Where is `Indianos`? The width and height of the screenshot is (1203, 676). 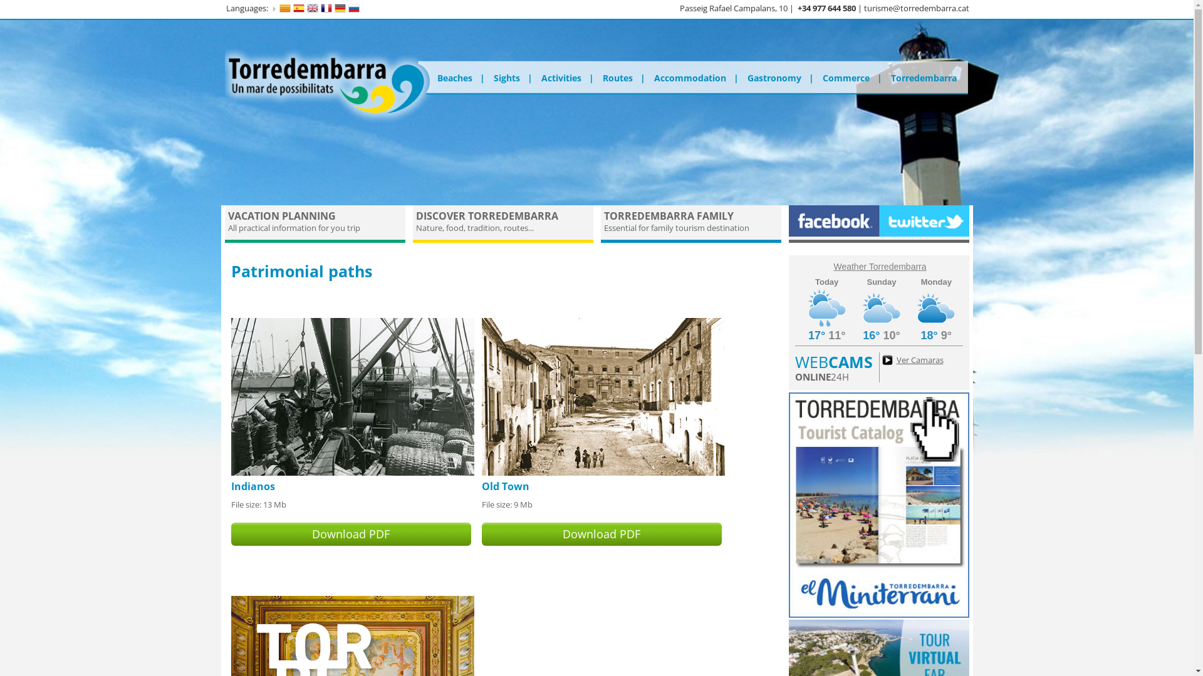
Indianos is located at coordinates (352, 473).